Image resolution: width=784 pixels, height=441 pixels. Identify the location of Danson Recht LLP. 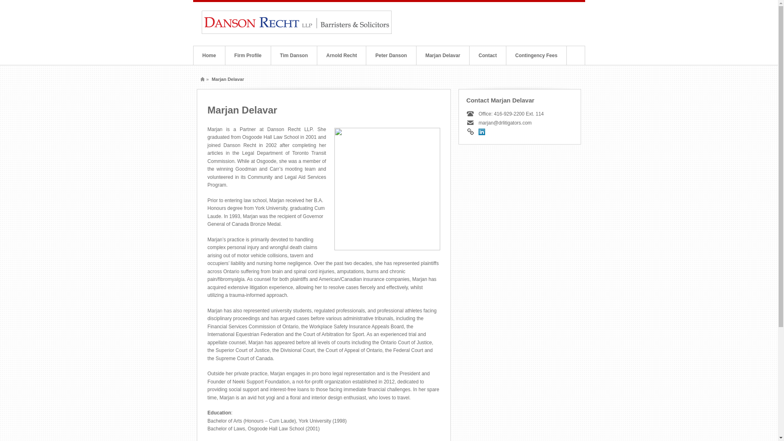
(296, 33).